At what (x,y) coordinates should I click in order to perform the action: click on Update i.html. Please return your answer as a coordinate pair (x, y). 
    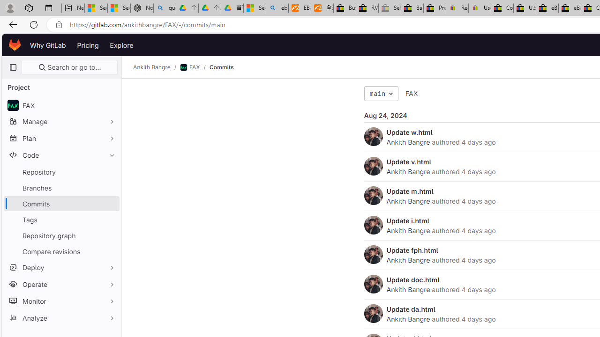
    Looking at the image, I should click on (408, 220).